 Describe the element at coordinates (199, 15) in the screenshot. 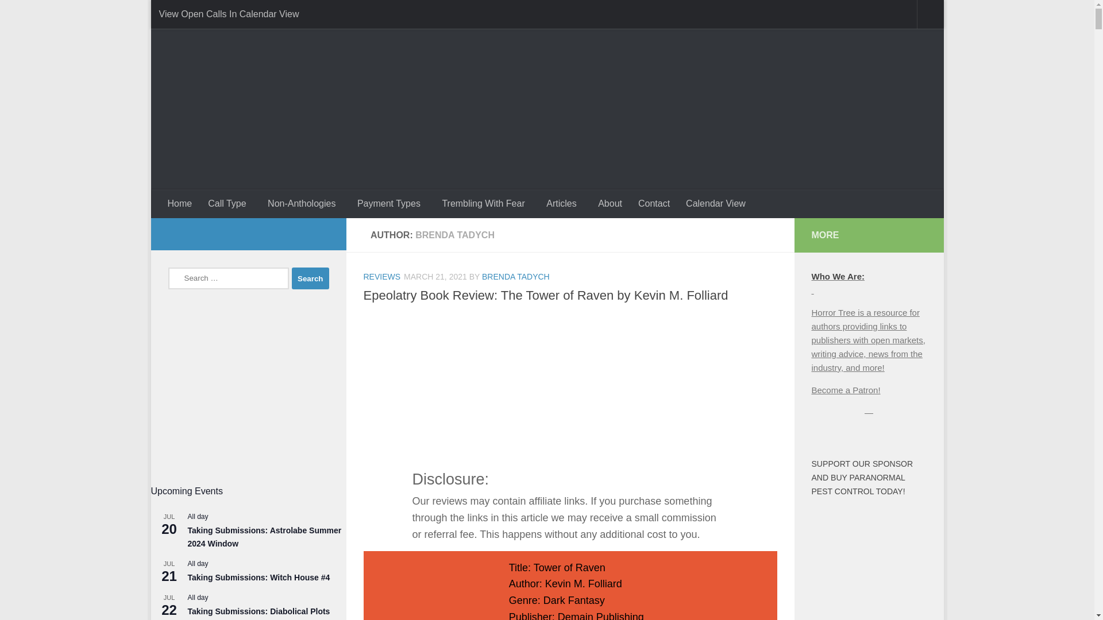

I see `Skip to content` at that location.